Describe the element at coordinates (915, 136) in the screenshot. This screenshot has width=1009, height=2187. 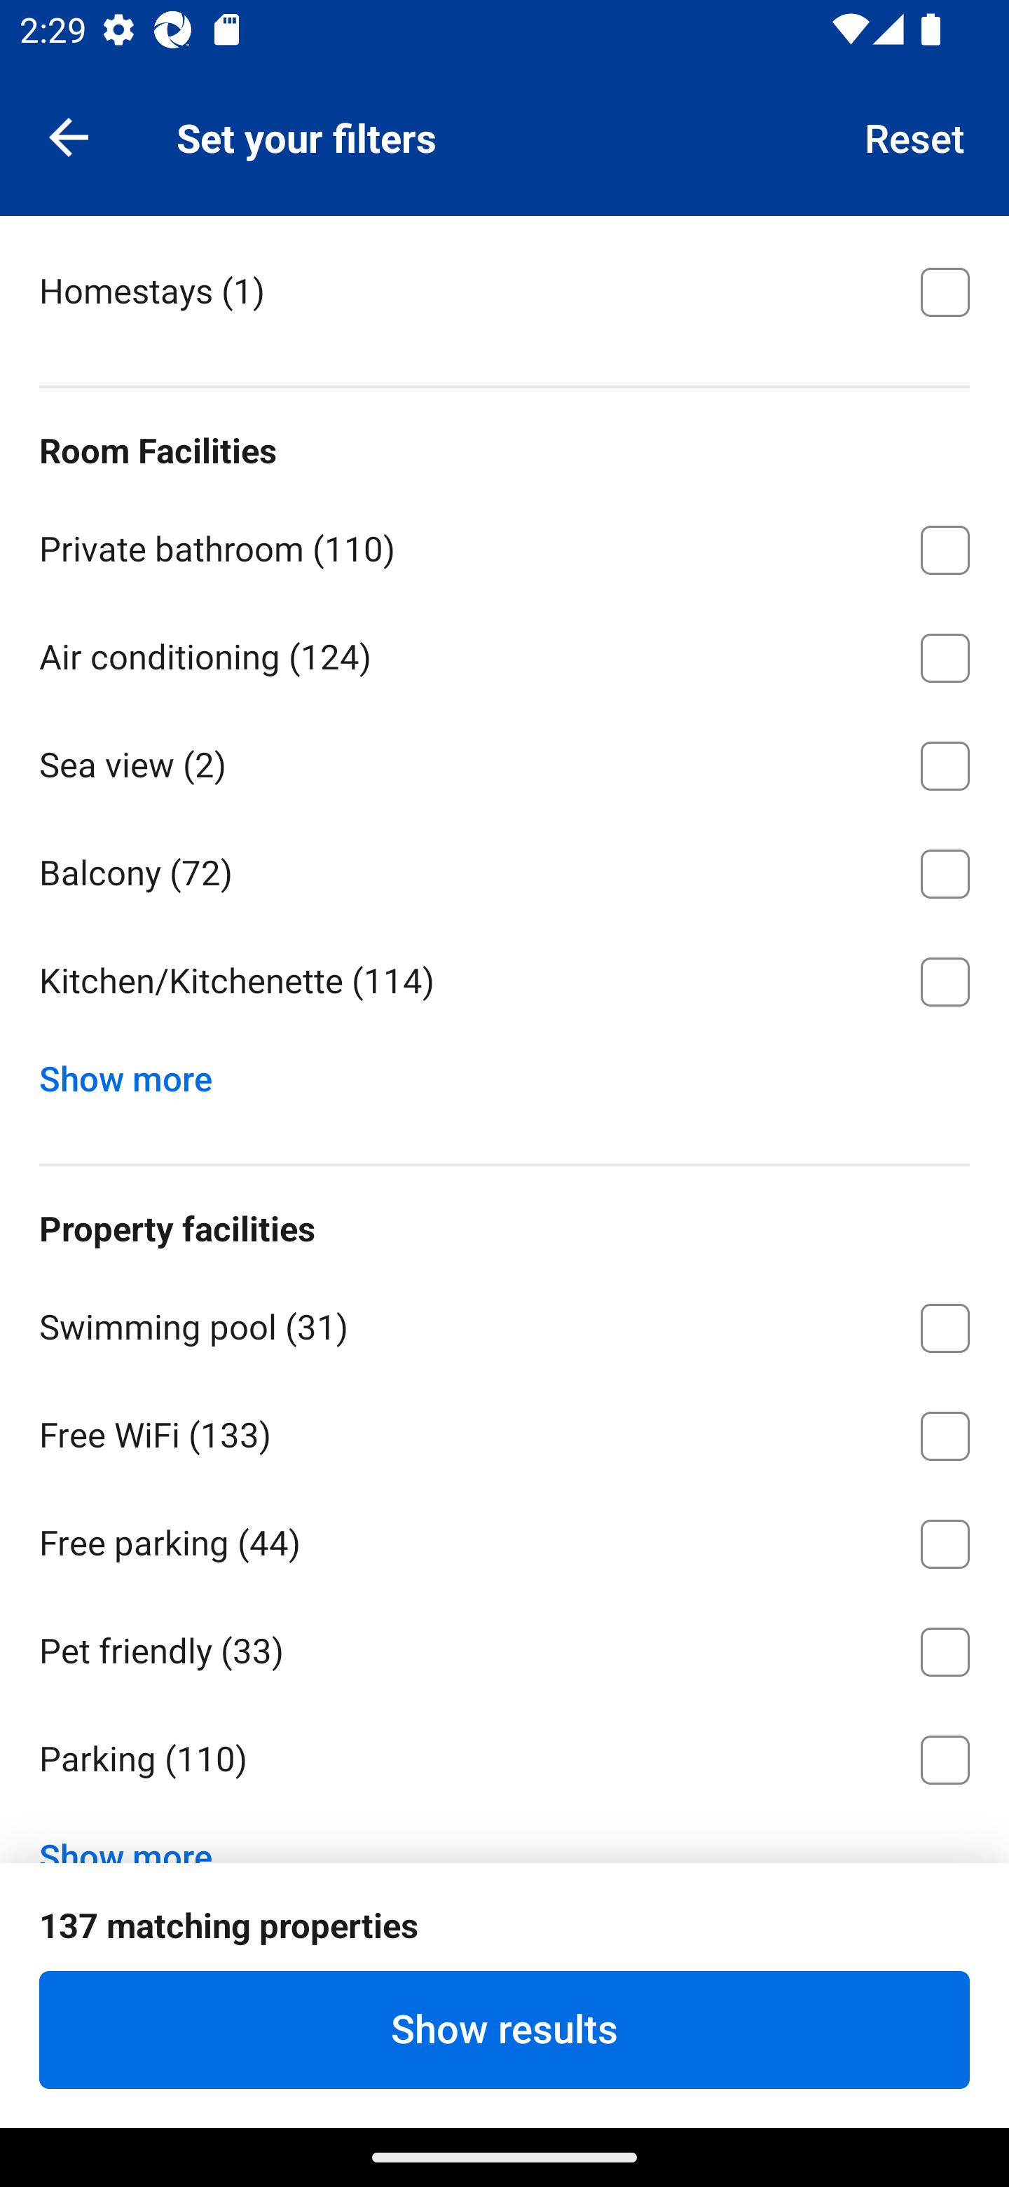
I see `Reset` at that location.